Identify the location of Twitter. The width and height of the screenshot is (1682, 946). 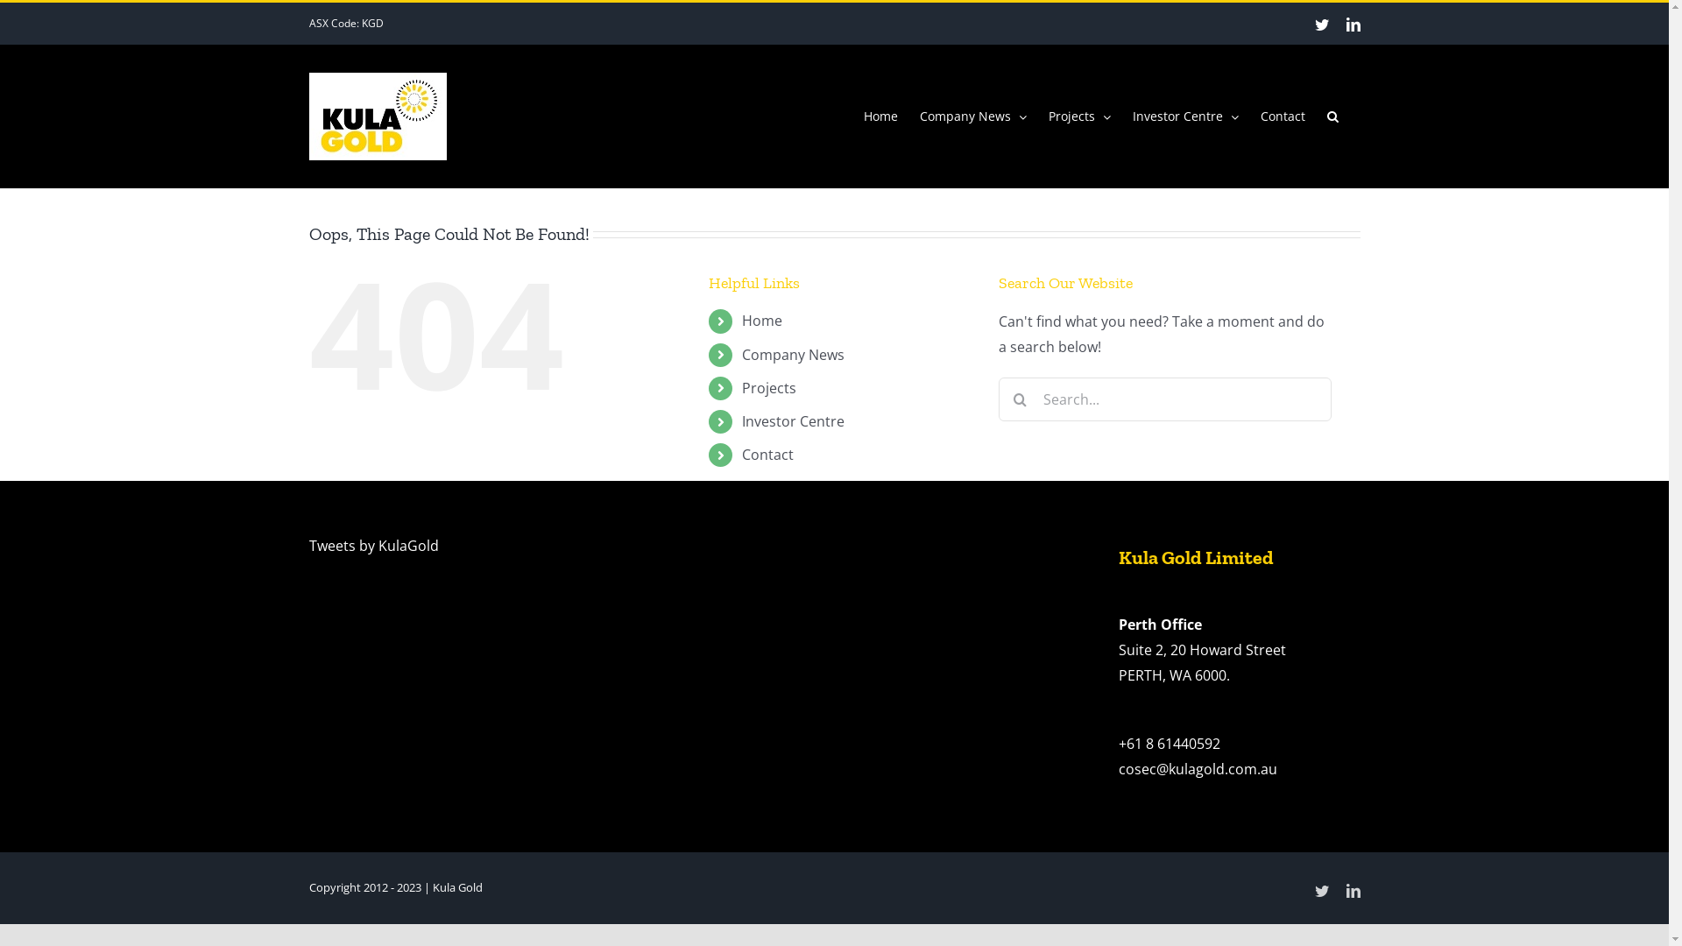
(1321, 891).